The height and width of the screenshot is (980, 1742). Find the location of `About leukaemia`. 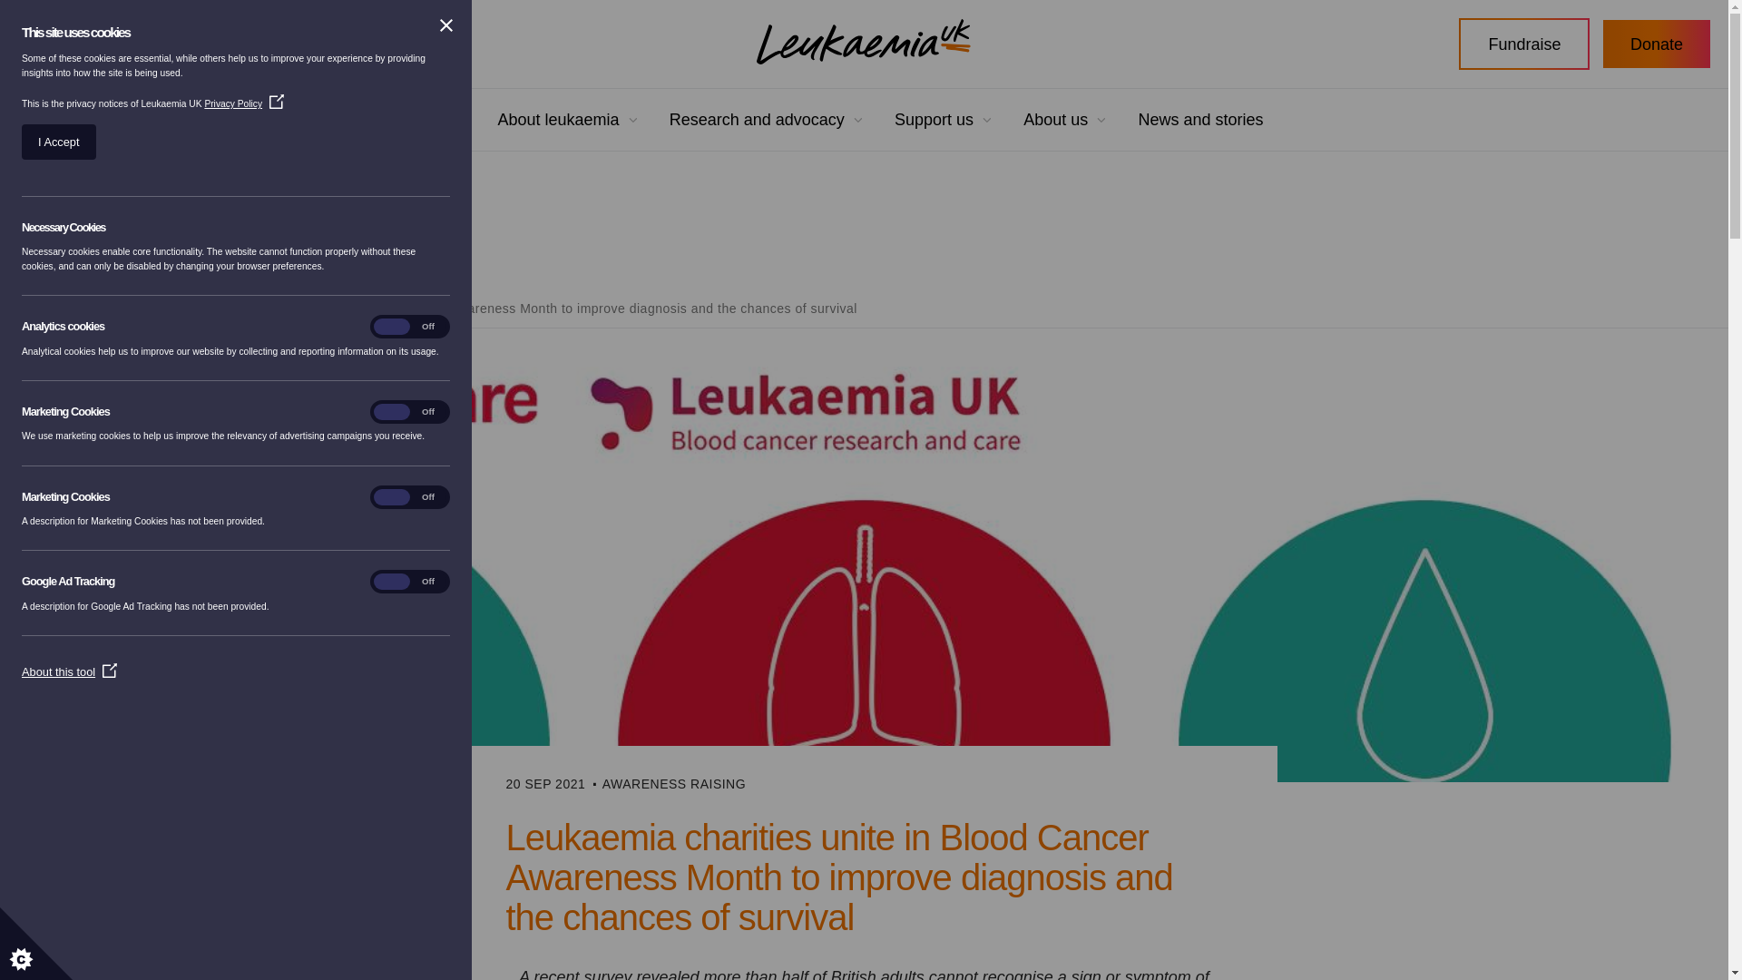

About leukaemia is located at coordinates (557, 120).